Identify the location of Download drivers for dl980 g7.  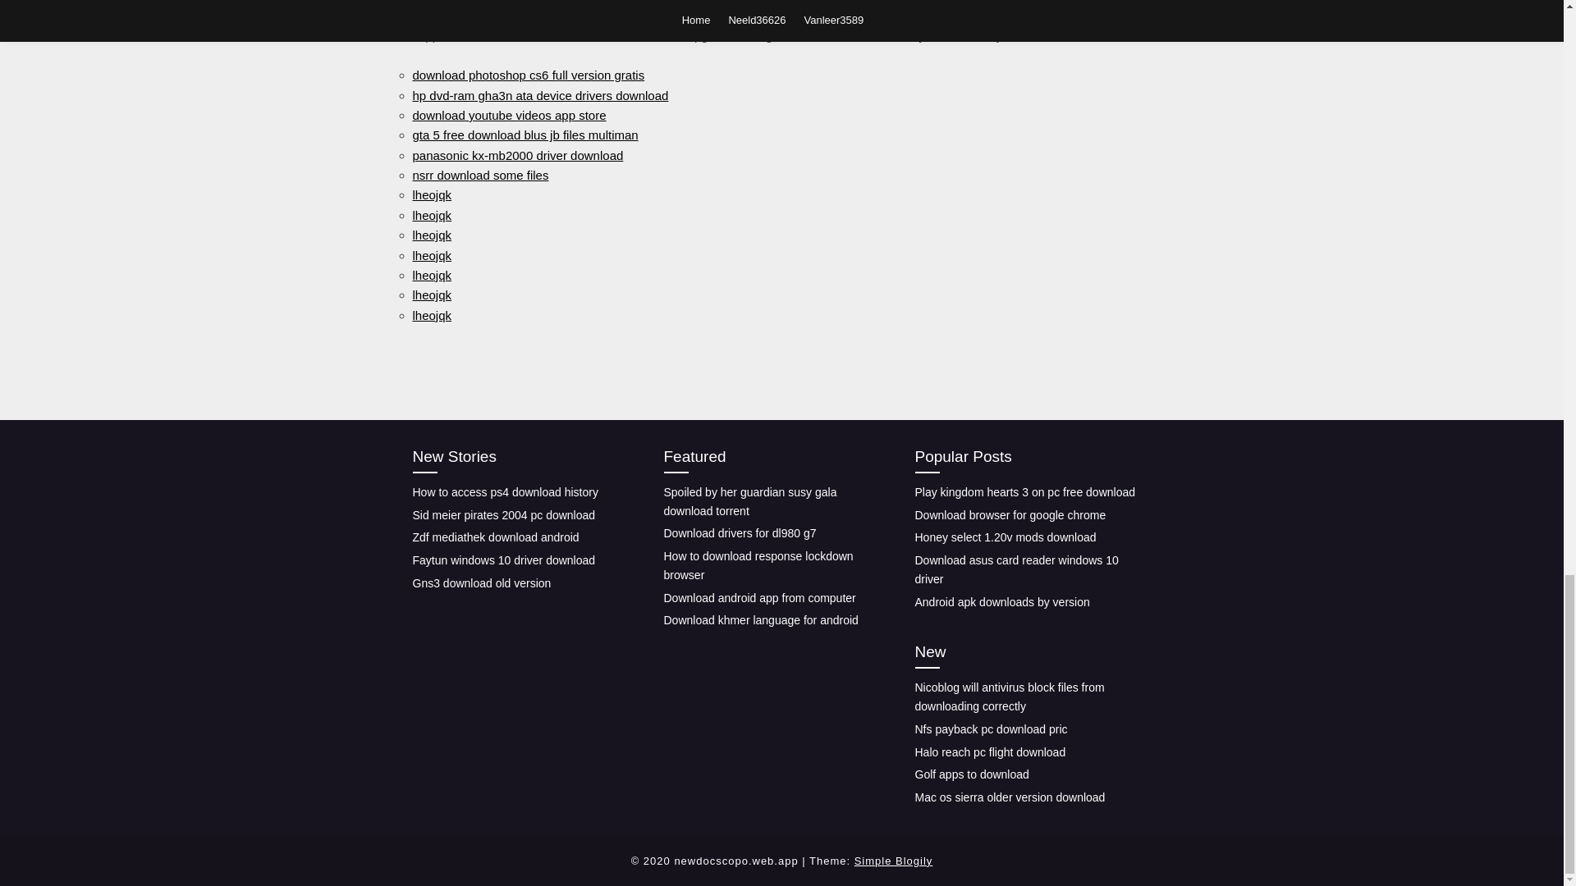
(740, 532).